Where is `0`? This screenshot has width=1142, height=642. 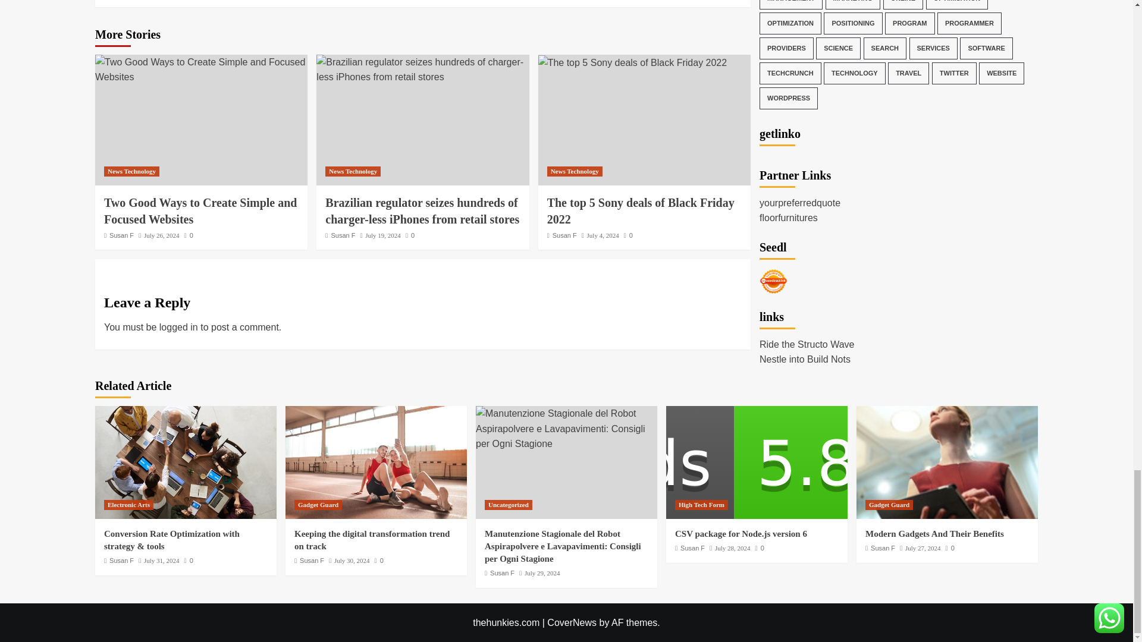 0 is located at coordinates (188, 235).